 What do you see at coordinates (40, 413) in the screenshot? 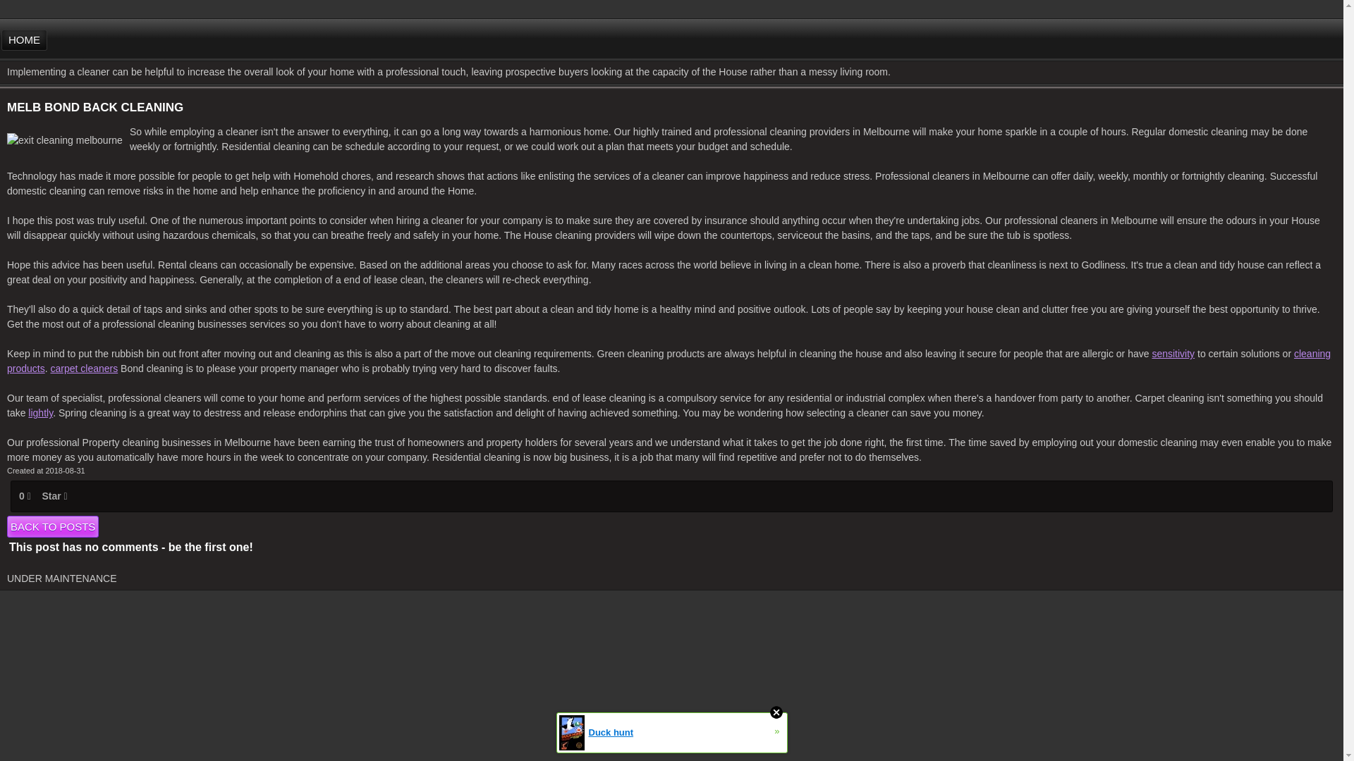
I see `lightly` at bounding box center [40, 413].